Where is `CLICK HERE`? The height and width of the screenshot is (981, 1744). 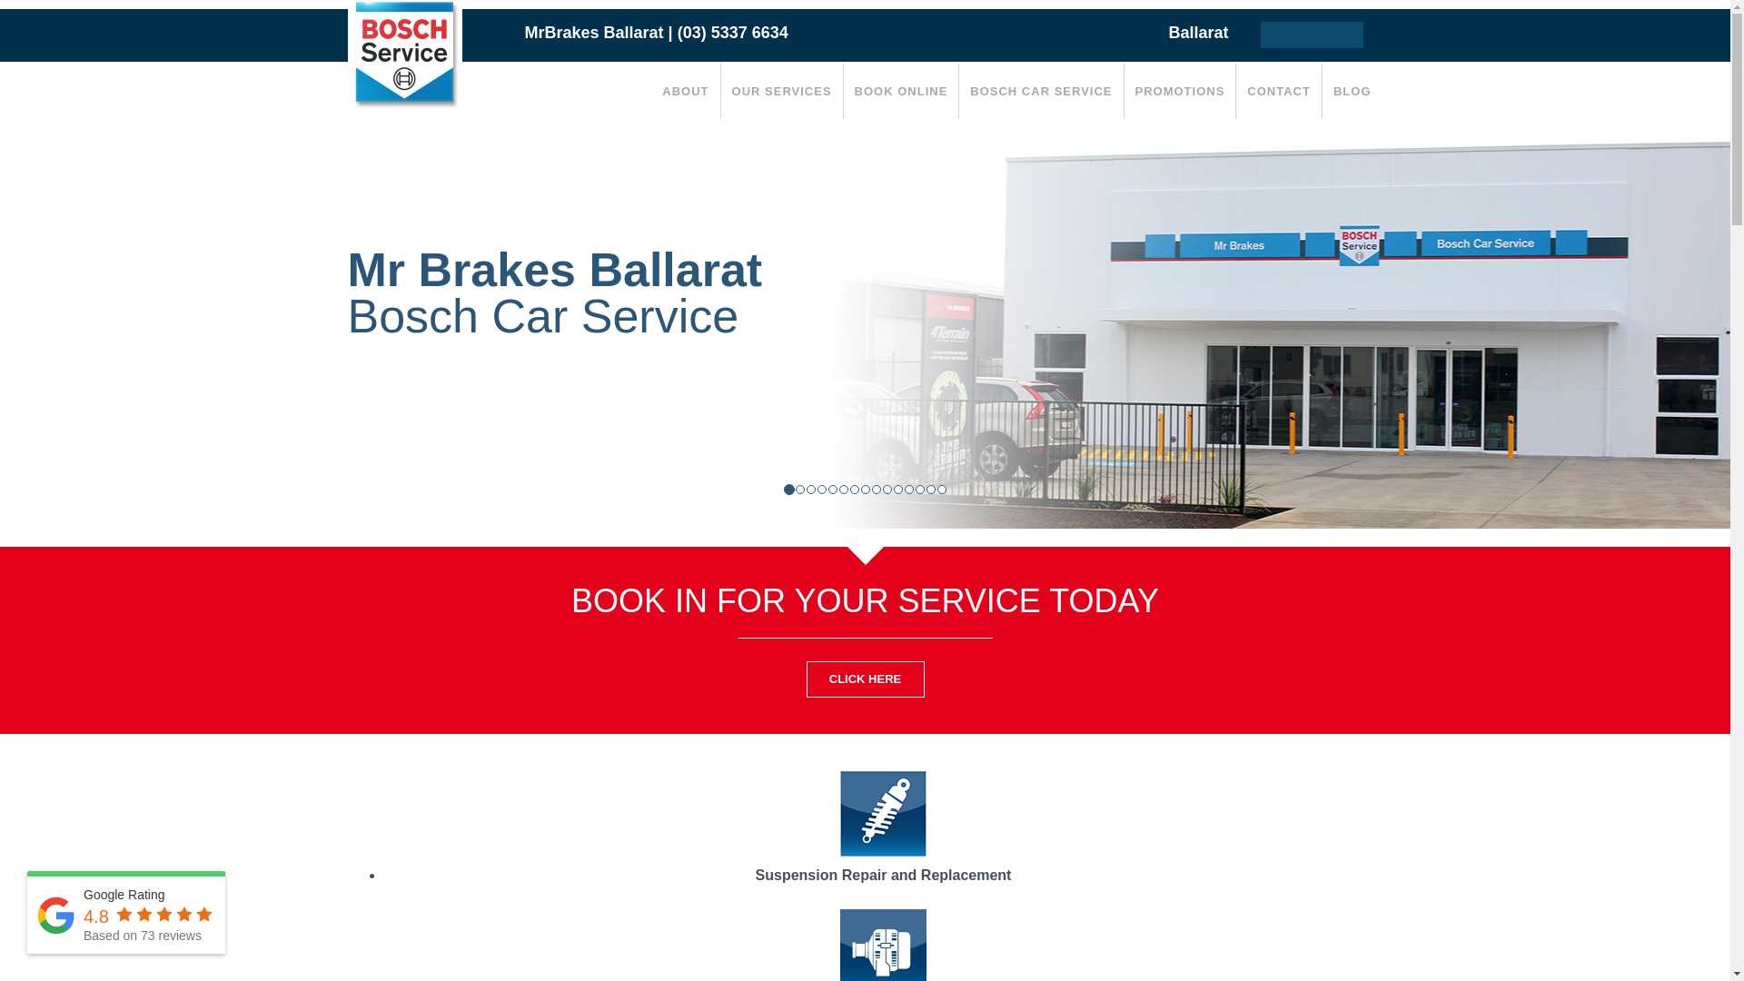
CLICK HERE is located at coordinates (865, 679).